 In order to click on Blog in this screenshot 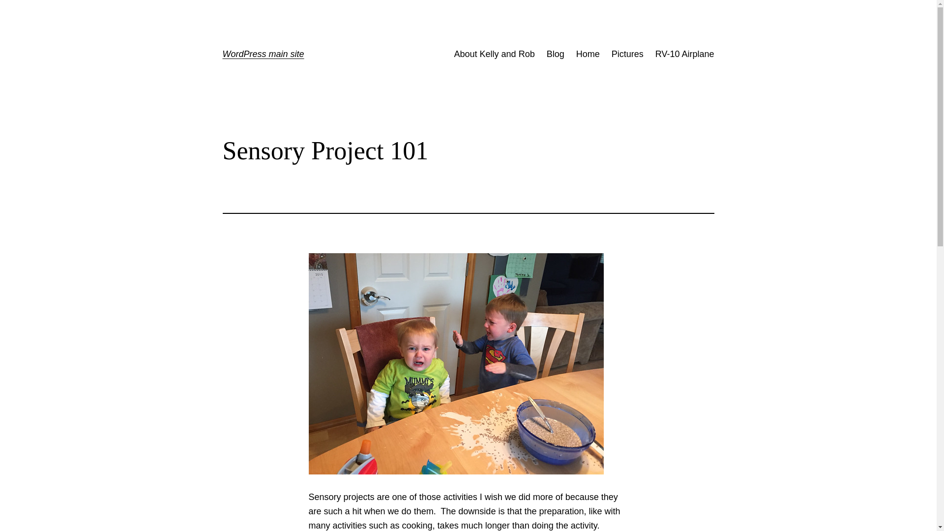, I will do `click(556, 54)`.